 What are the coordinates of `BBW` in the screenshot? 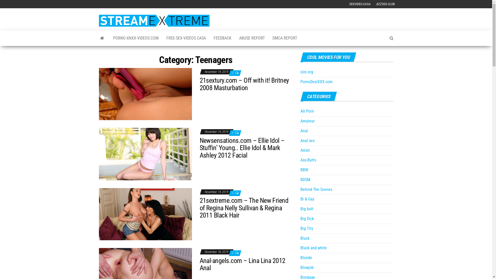 It's located at (304, 170).